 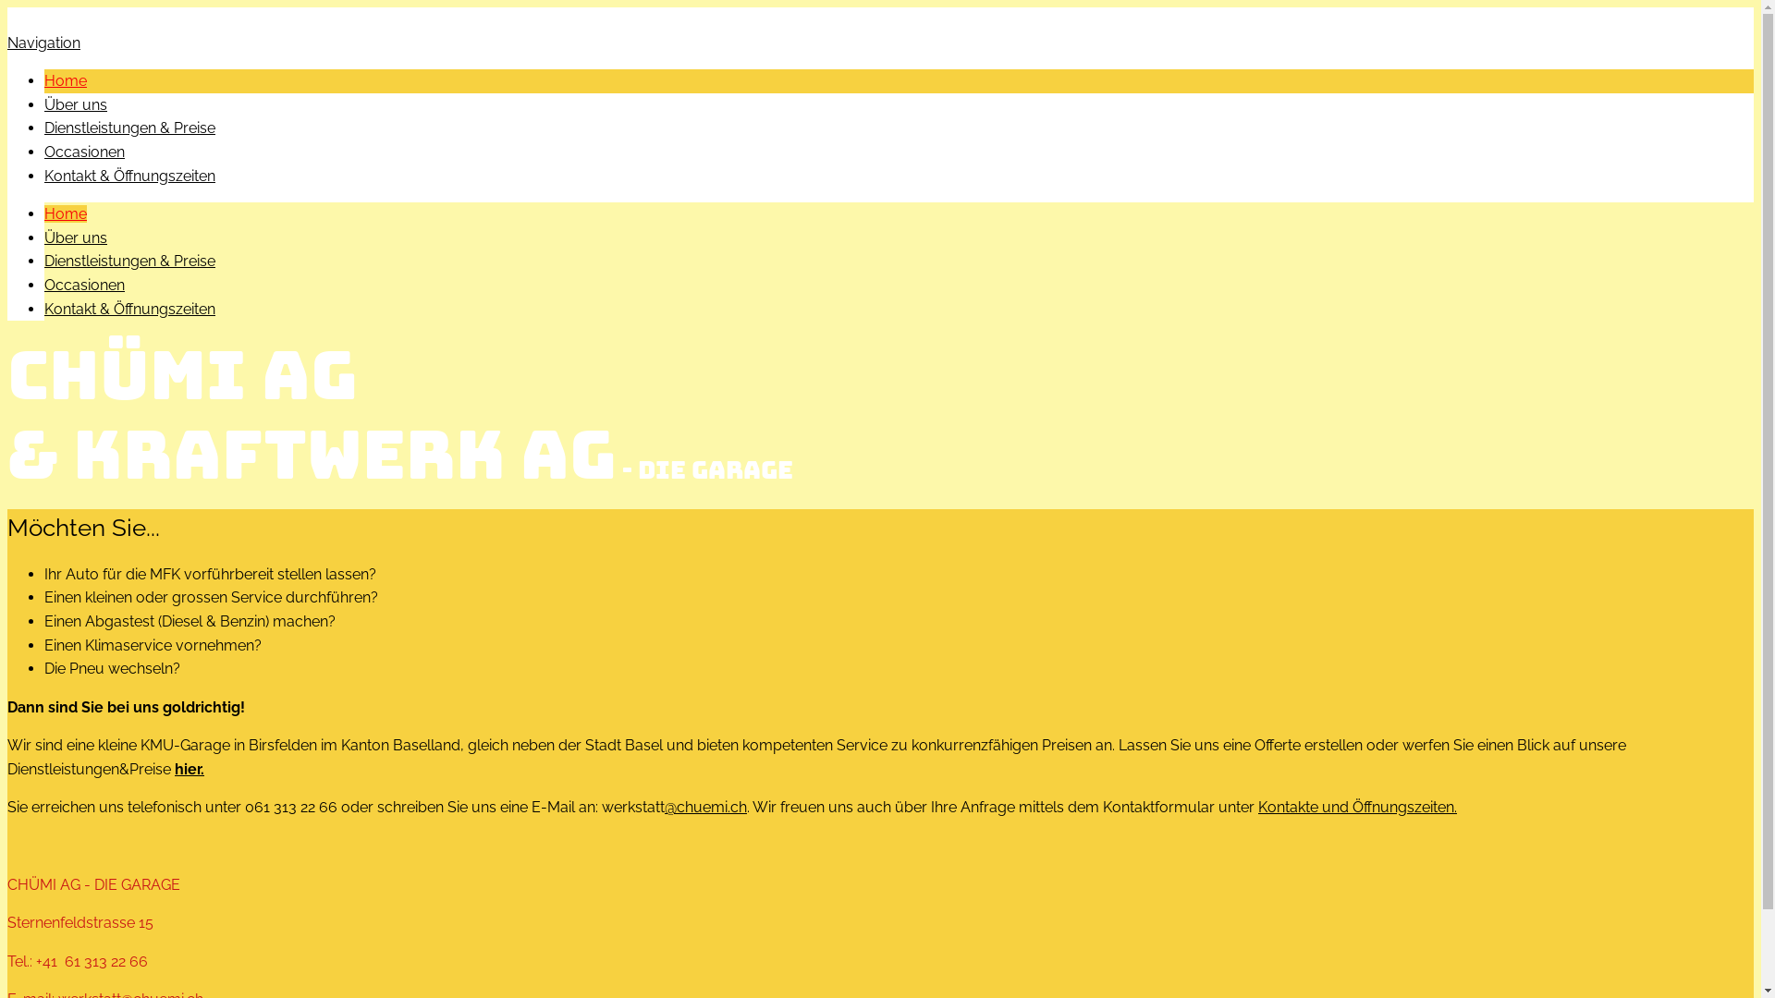 What do you see at coordinates (66, 214) in the screenshot?
I see `Home` at bounding box center [66, 214].